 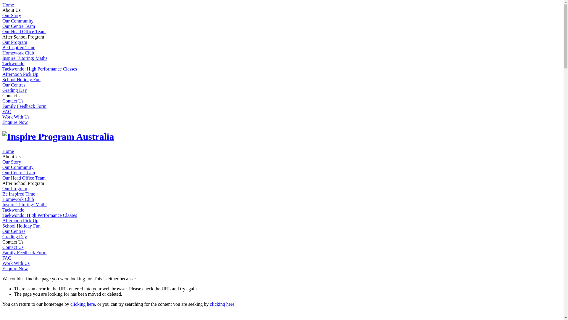 I want to click on Home, so click(x=8, y=151).